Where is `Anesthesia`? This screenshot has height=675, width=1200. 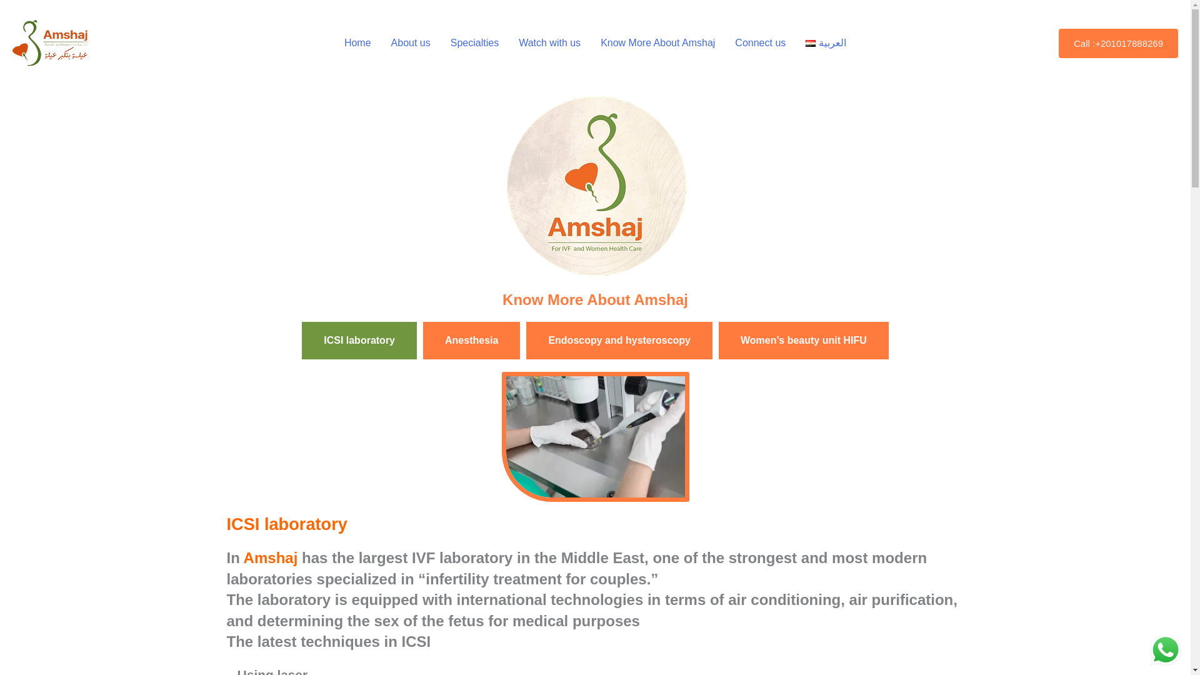 Anesthesia is located at coordinates (487, 360).